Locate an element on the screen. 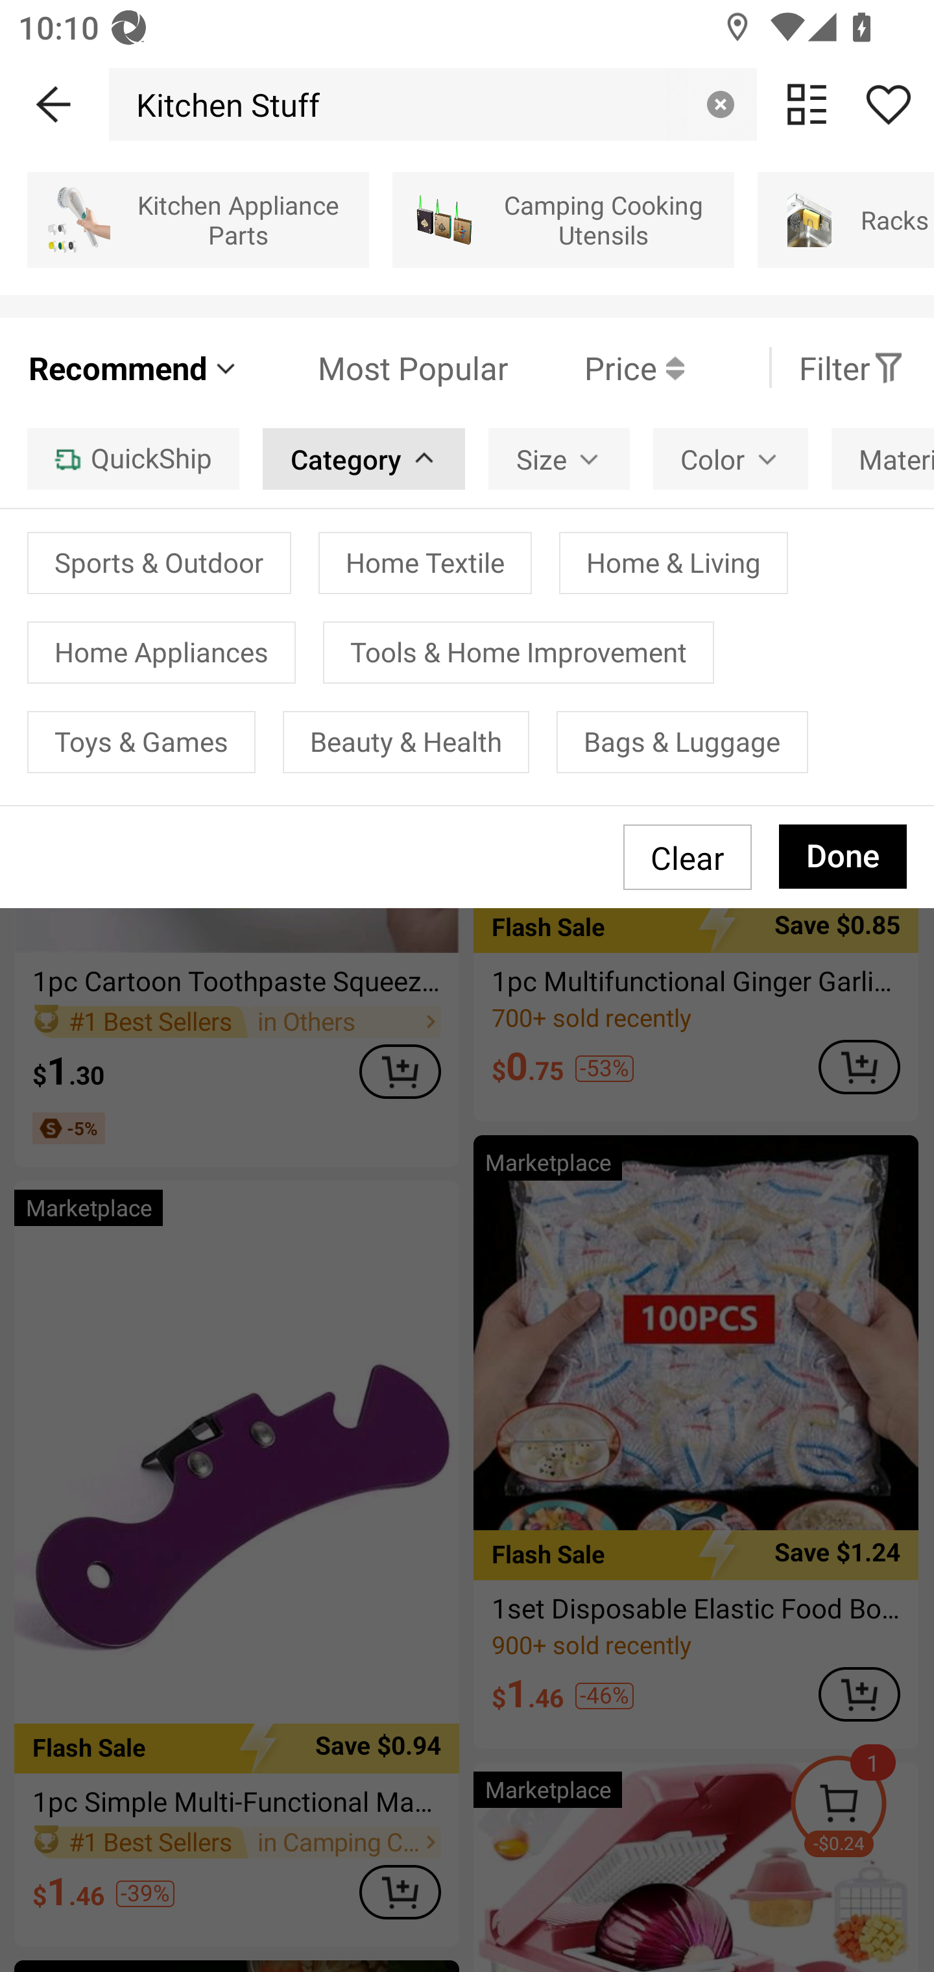 The height and width of the screenshot is (1972, 934). Material is located at coordinates (882, 458).